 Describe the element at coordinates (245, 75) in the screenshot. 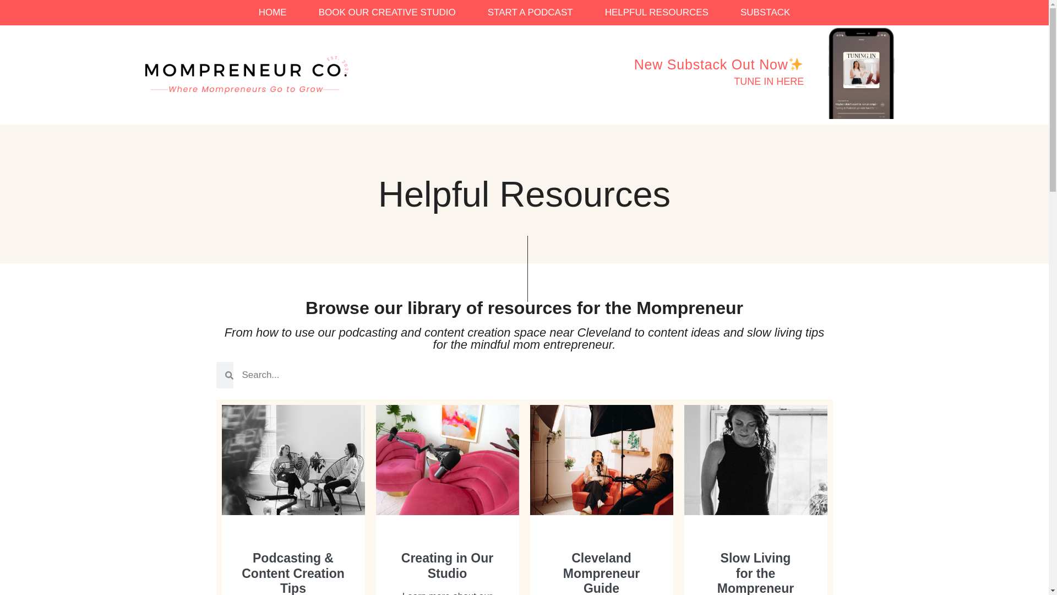

I see `Mompreneur Co. Studio Cleveland Content Studio` at that location.